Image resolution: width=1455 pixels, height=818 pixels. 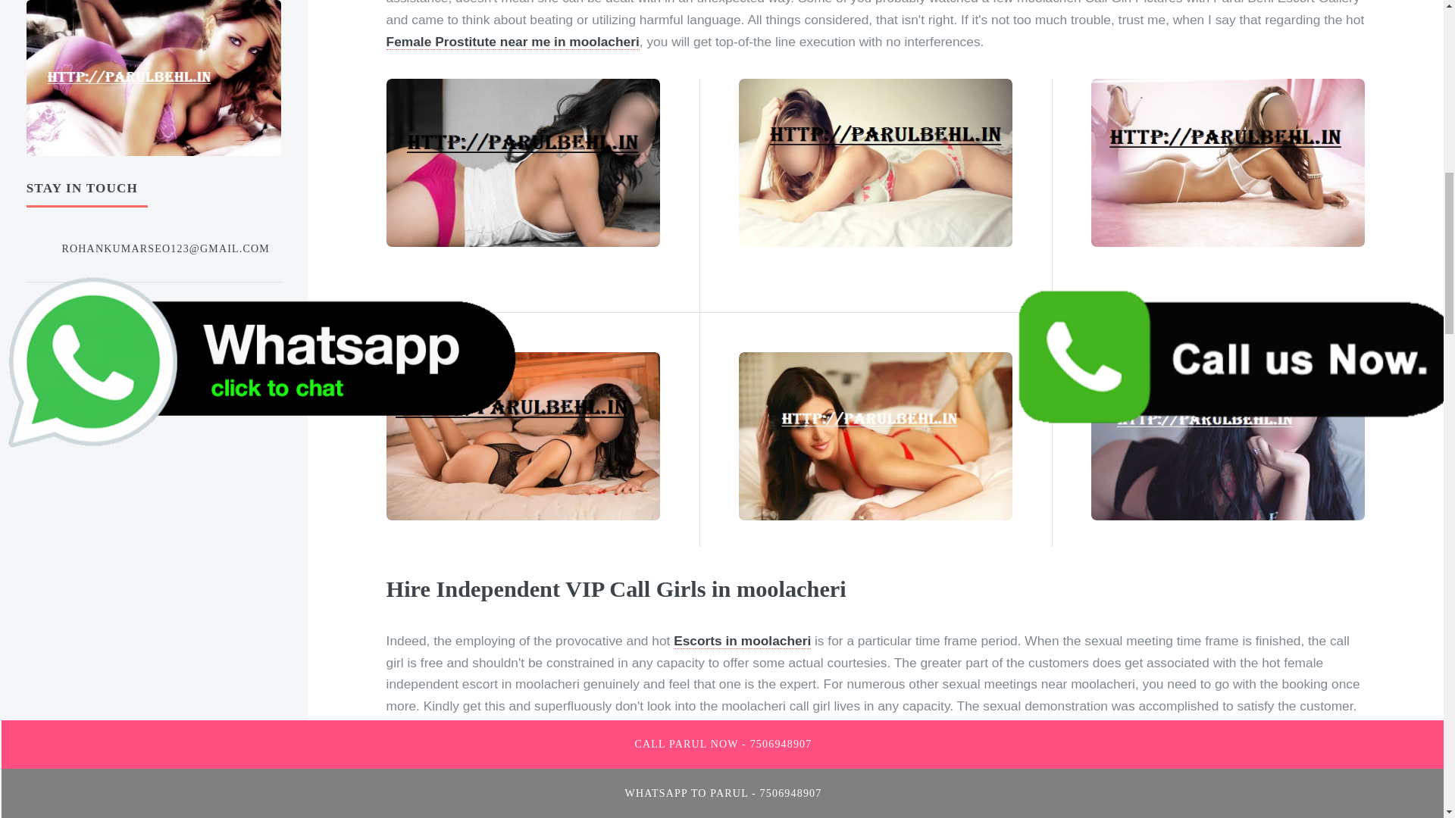 What do you see at coordinates (1266, 792) in the screenshot?
I see `Jaincy moolacheri Escort Girls` at bounding box center [1266, 792].